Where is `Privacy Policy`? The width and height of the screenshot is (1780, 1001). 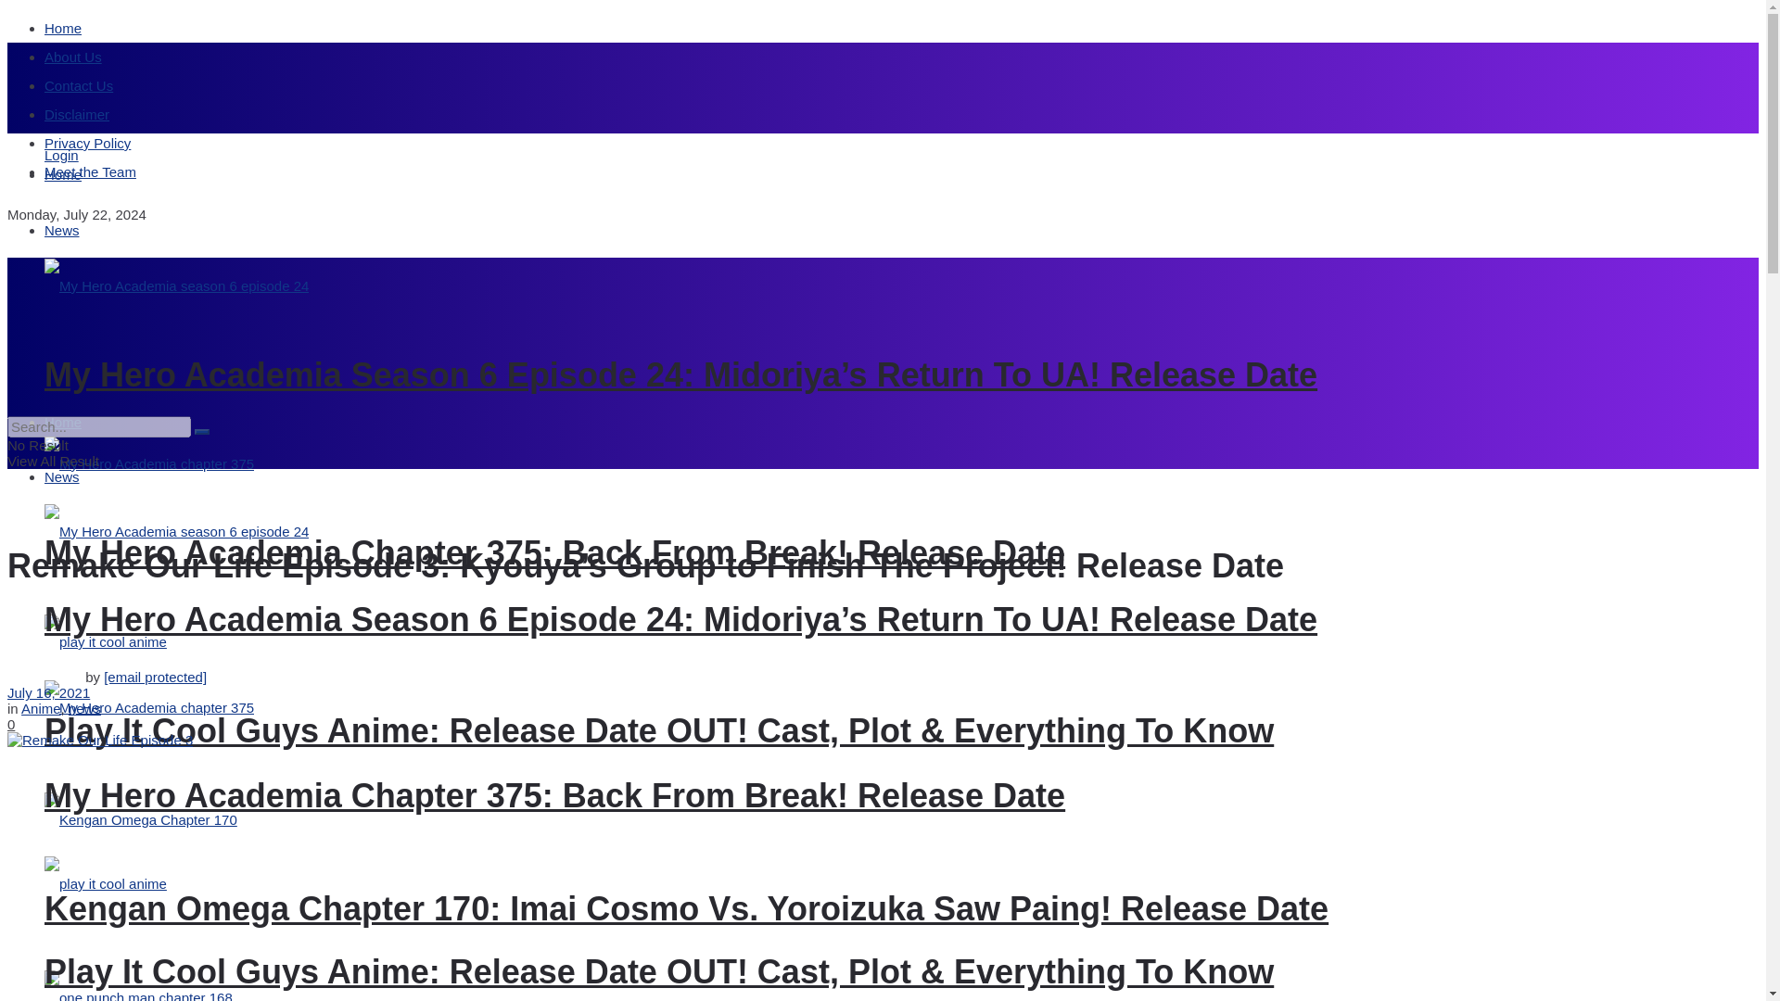
Privacy Policy is located at coordinates (87, 143).